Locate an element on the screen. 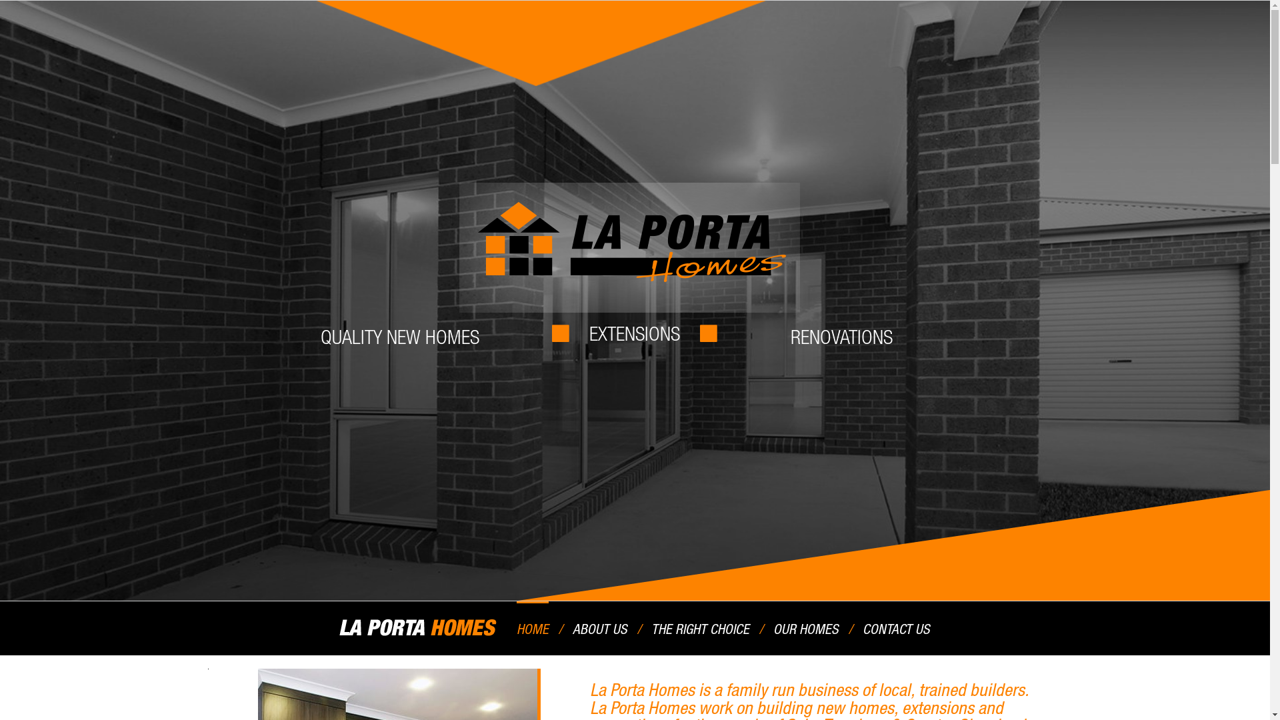  HOME is located at coordinates (533, 628).